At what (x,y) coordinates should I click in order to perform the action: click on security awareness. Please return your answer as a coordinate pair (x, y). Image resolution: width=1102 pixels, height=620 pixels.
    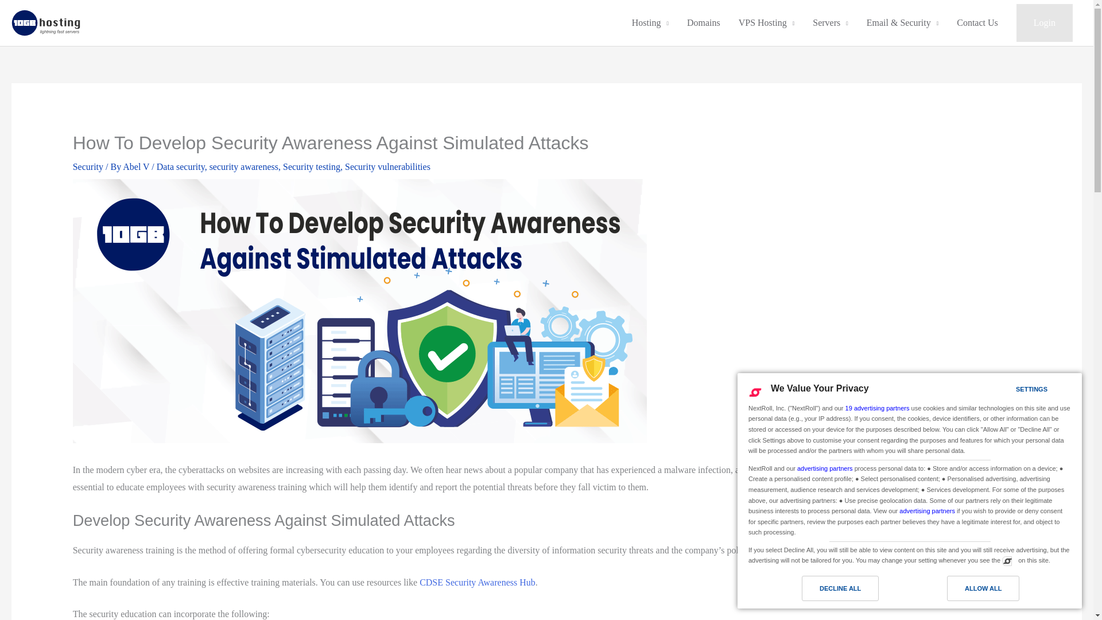
    Looking at the image, I should click on (243, 166).